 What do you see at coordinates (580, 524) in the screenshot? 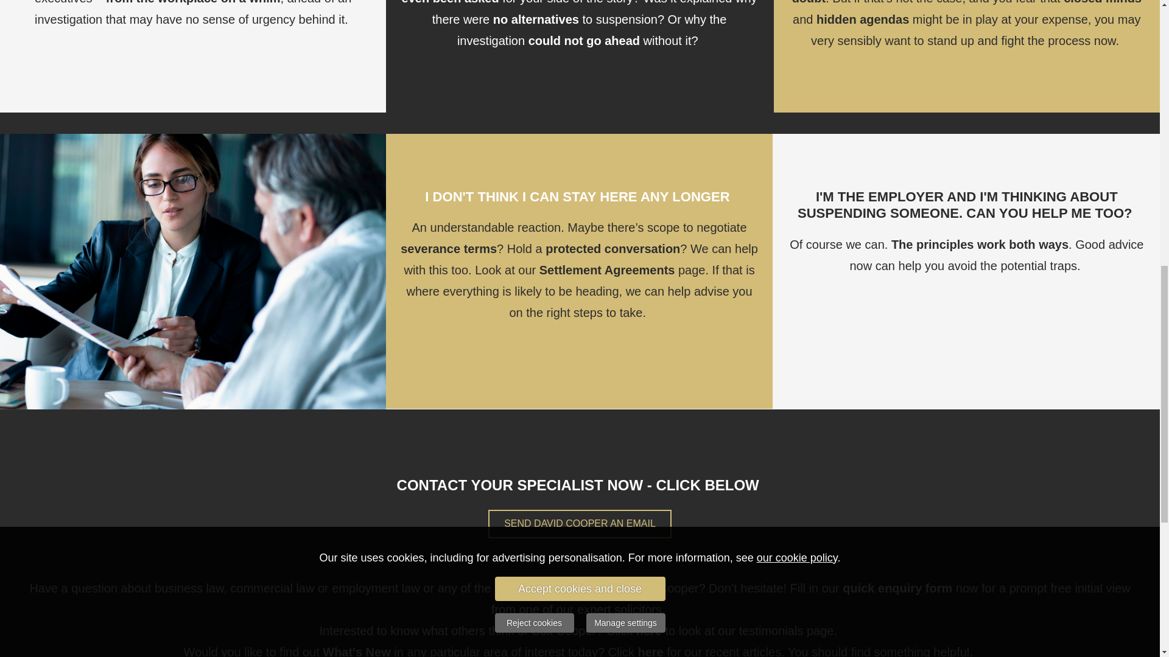
I see `SEND DAVID COOPER AN EMAIL` at bounding box center [580, 524].